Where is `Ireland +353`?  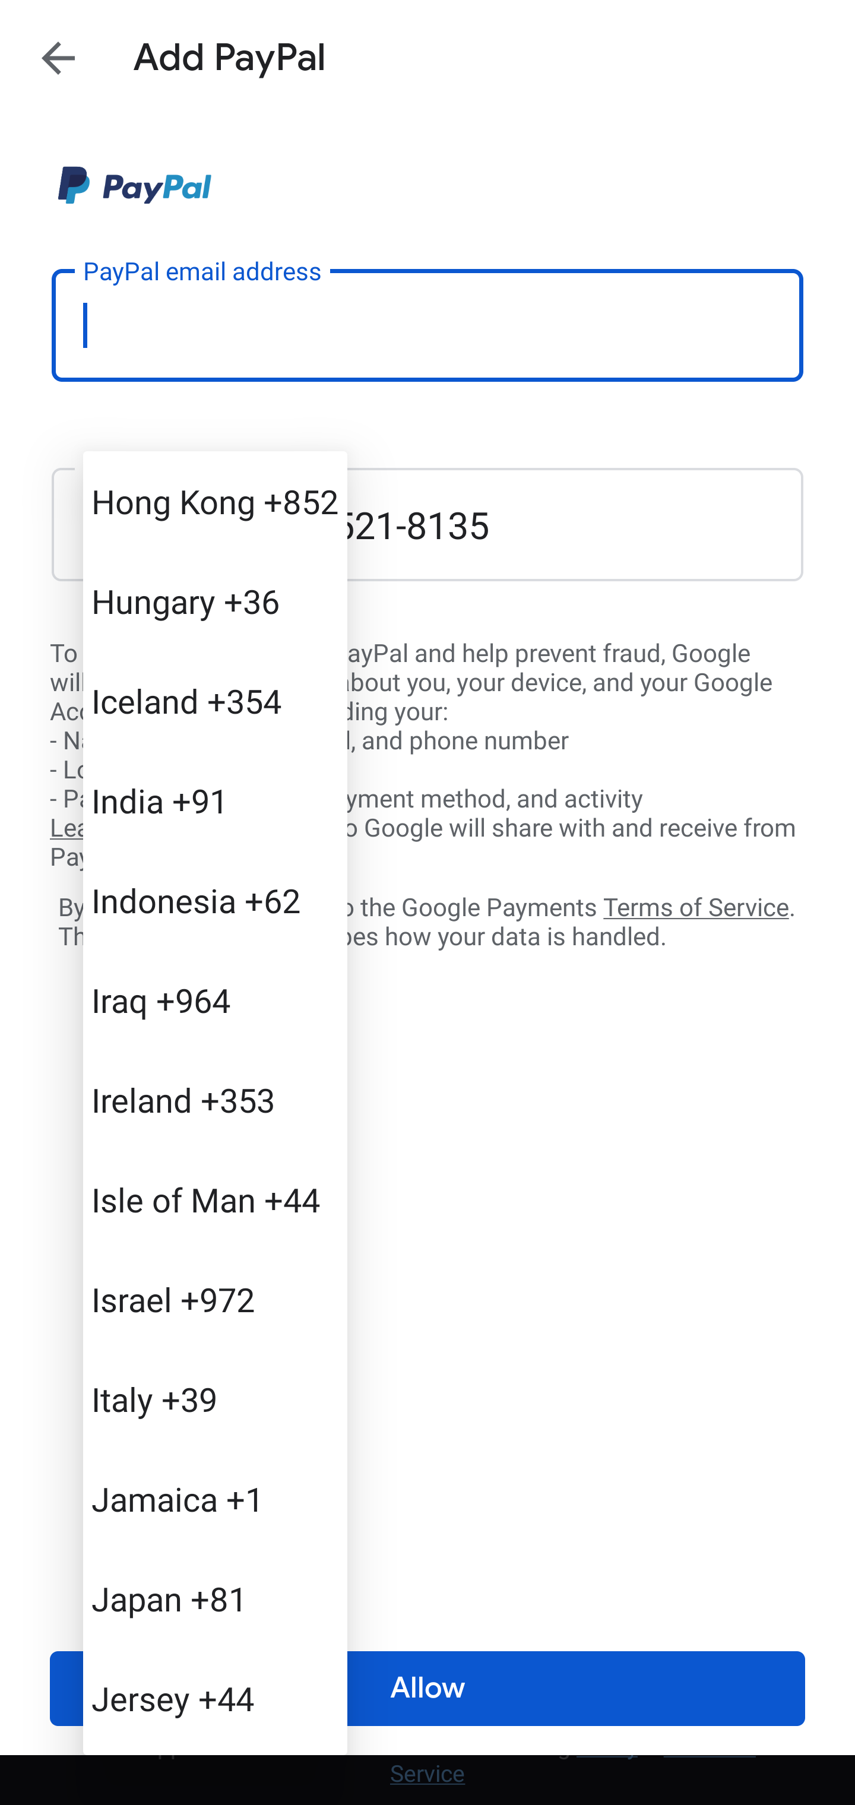 Ireland +353 is located at coordinates (215, 1100).